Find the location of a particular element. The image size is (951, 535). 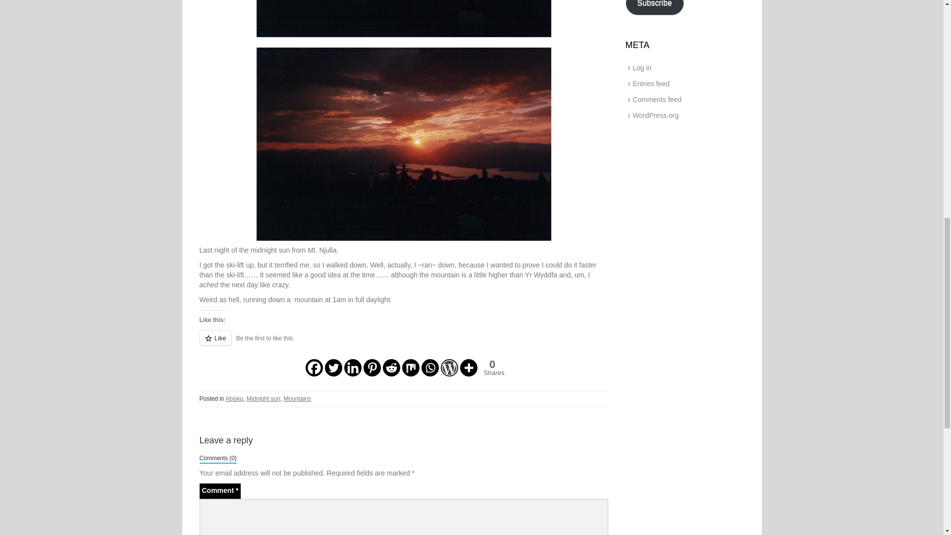

More is located at coordinates (468, 368).